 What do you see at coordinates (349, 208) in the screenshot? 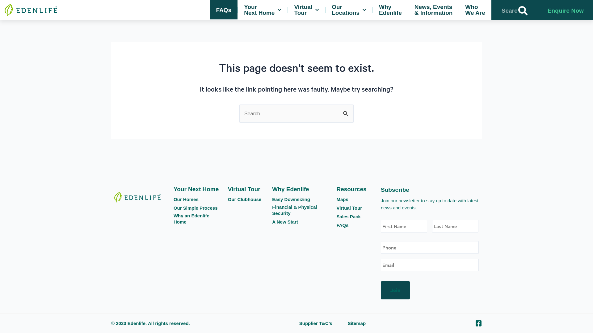
I see `Virtual Tour` at bounding box center [349, 208].